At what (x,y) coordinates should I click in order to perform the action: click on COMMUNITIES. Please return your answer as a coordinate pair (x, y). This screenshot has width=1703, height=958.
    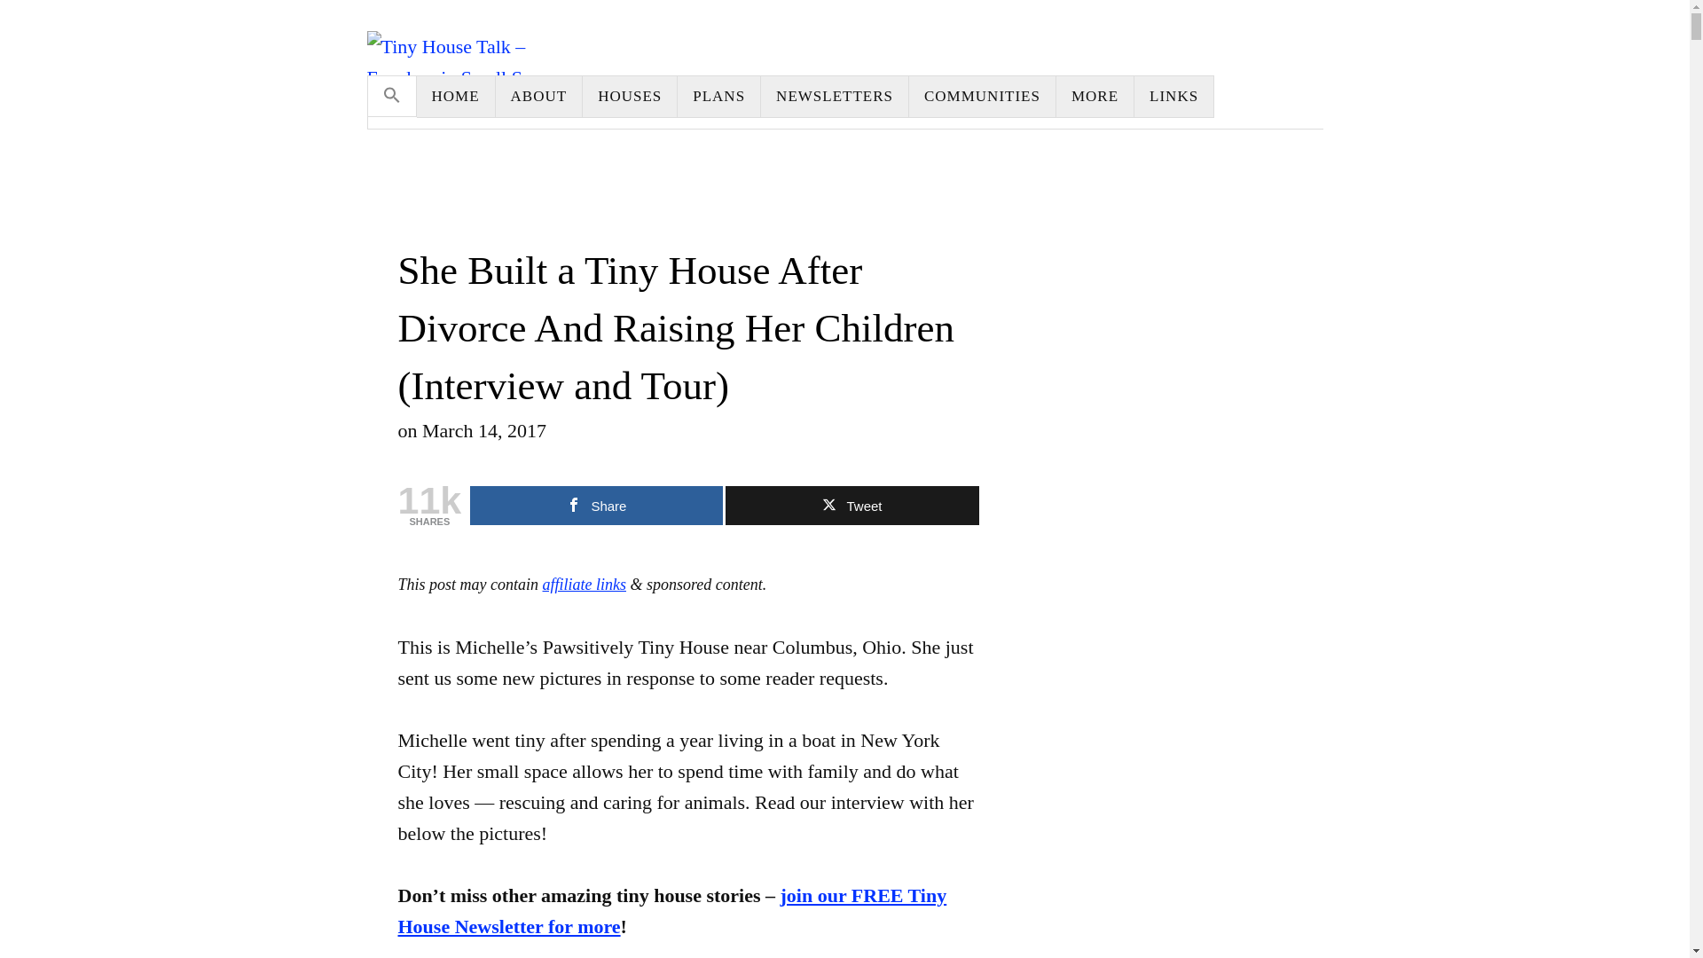
    Looking at the image, I should click on (983, 96).